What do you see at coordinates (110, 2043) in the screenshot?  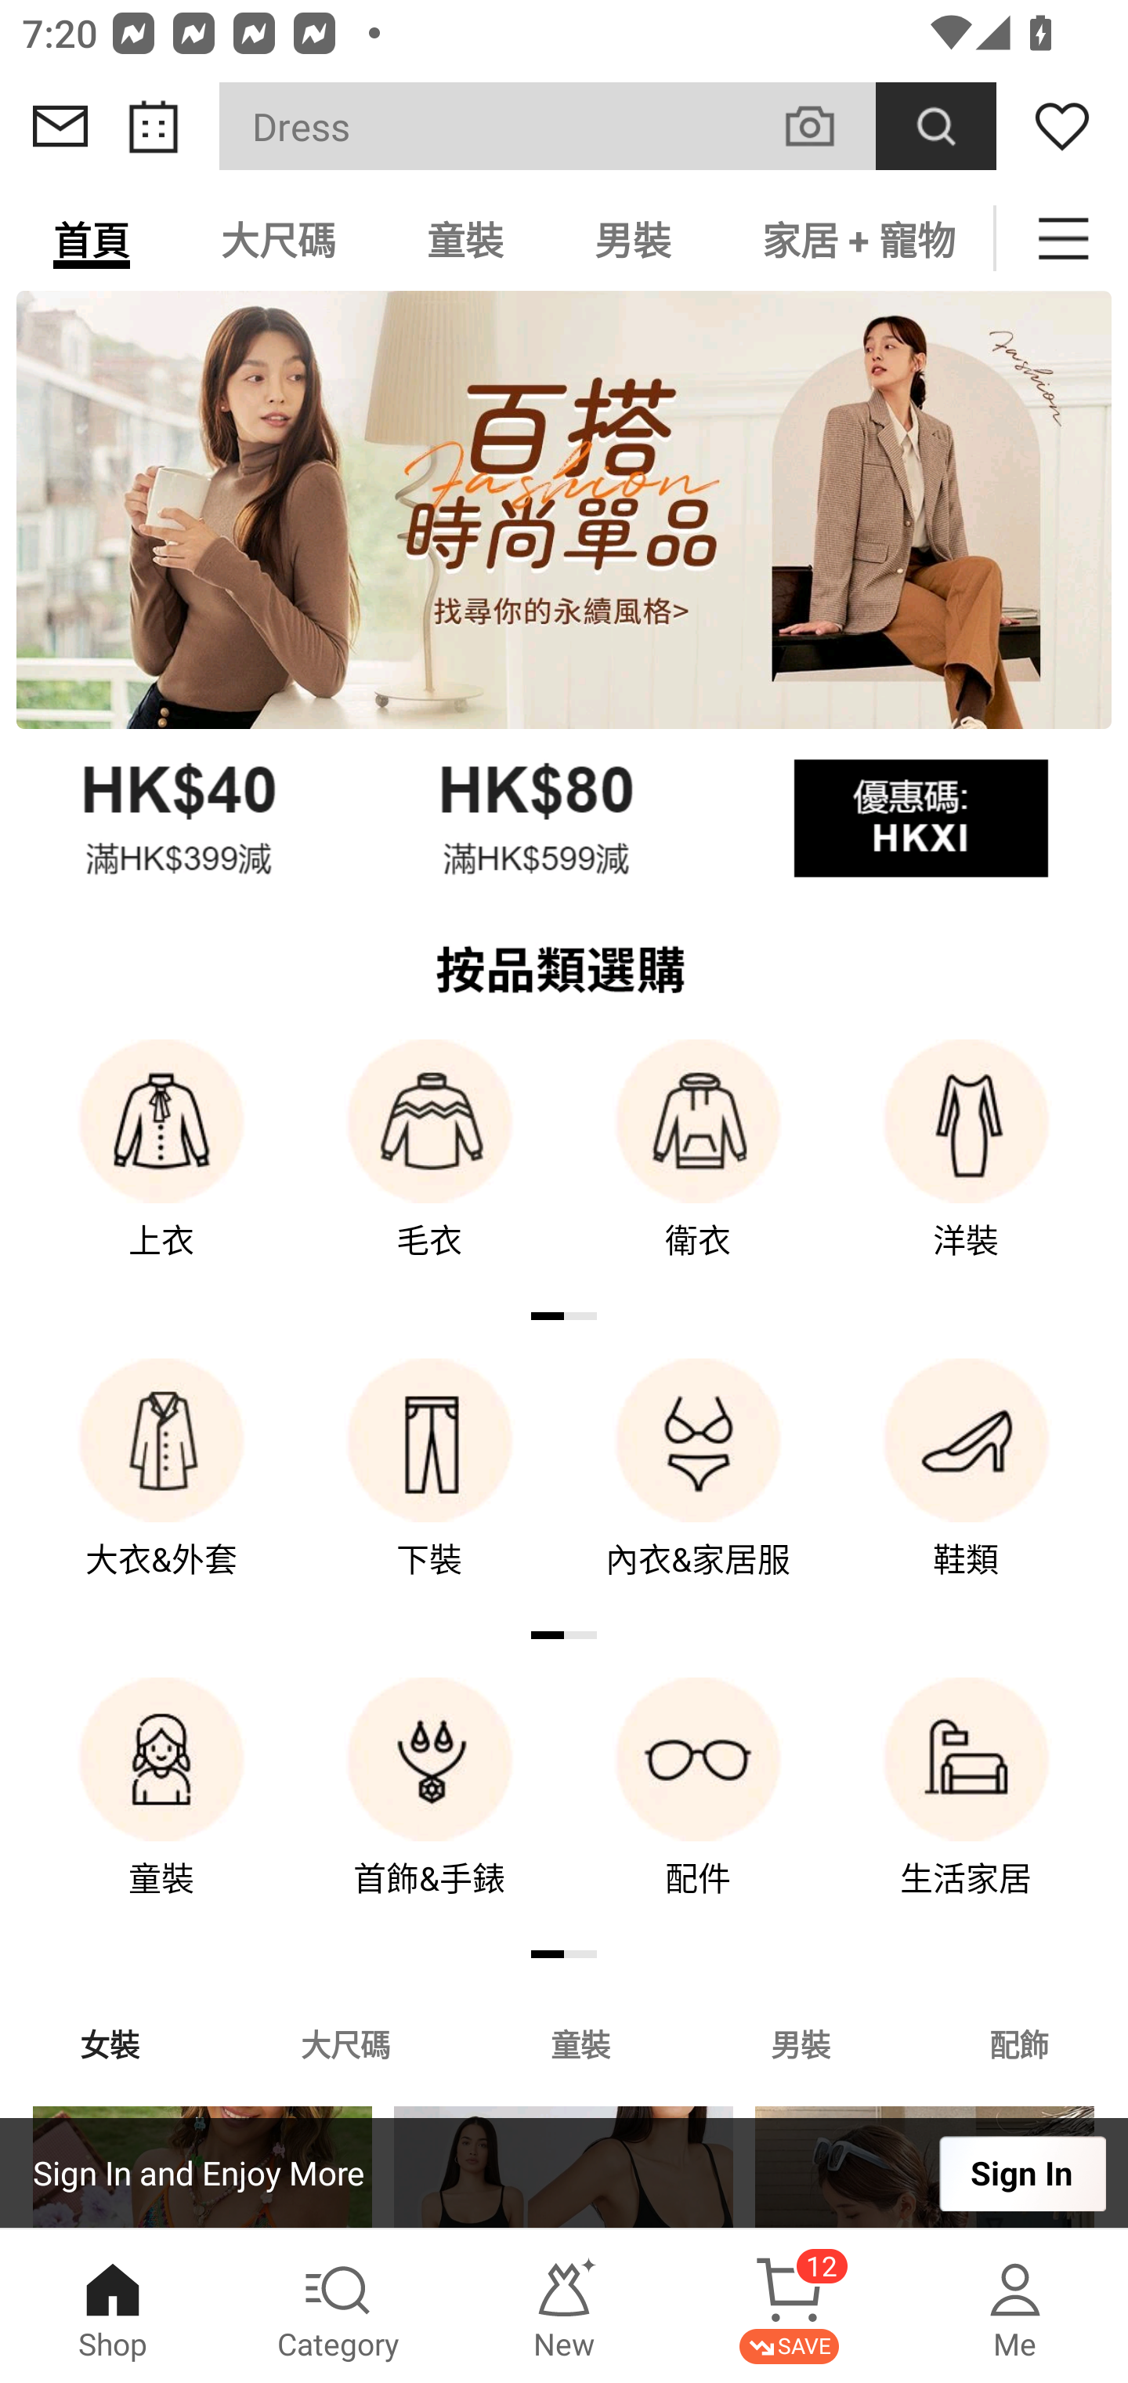 I see `女裝` at bounding box center [110, 2043].